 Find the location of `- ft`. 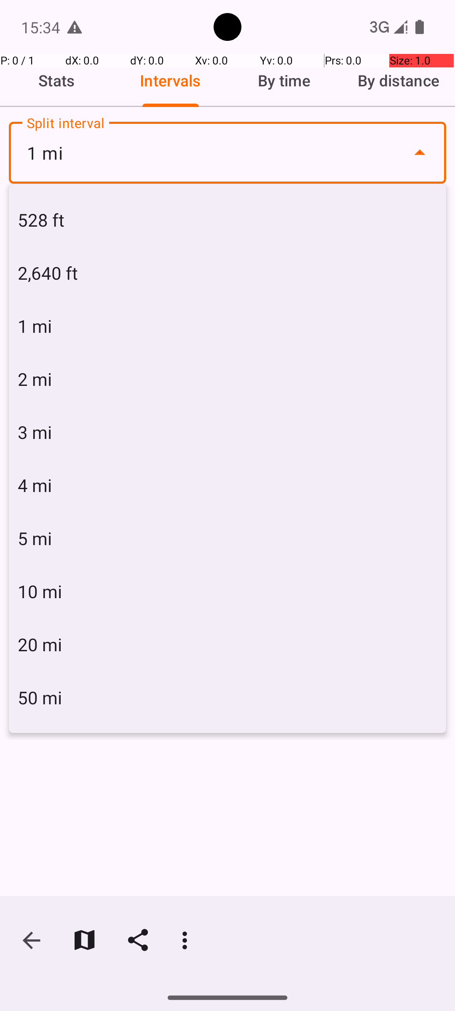

- ft is located at coordinates (367, 251).